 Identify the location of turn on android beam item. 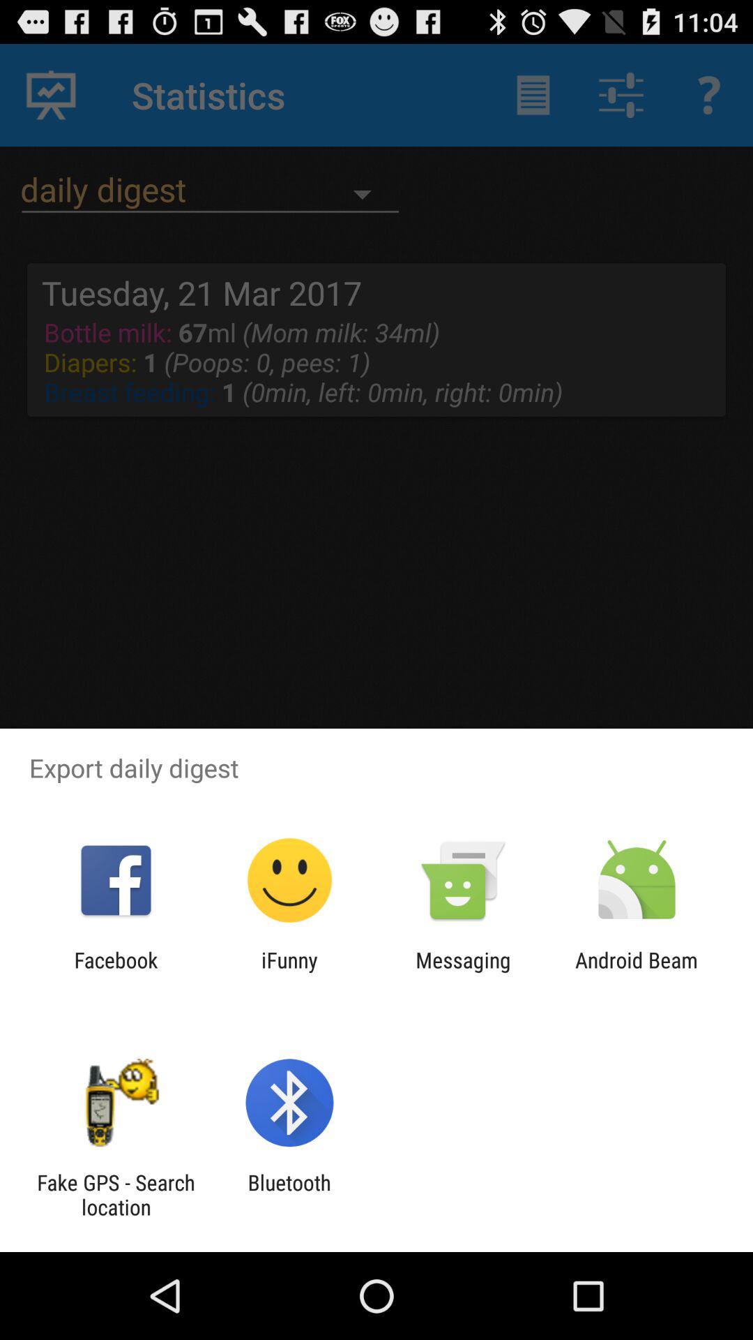
(637, 972).